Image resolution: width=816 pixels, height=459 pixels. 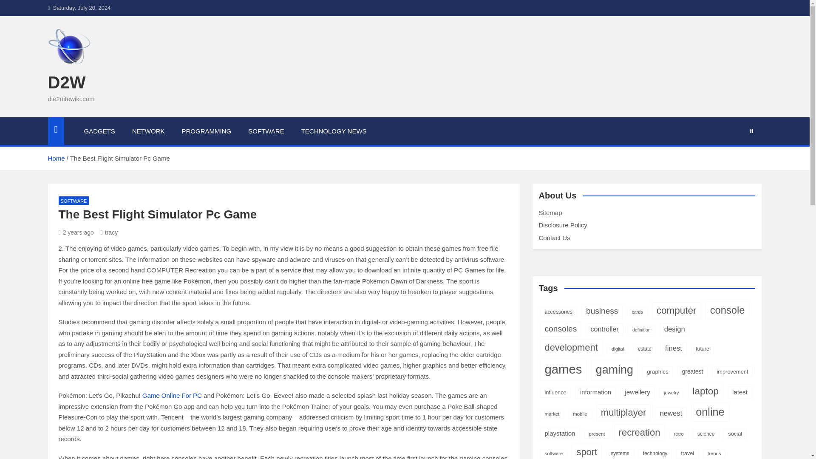 I want to click on 2 years ago, so click(x=76, y=232).